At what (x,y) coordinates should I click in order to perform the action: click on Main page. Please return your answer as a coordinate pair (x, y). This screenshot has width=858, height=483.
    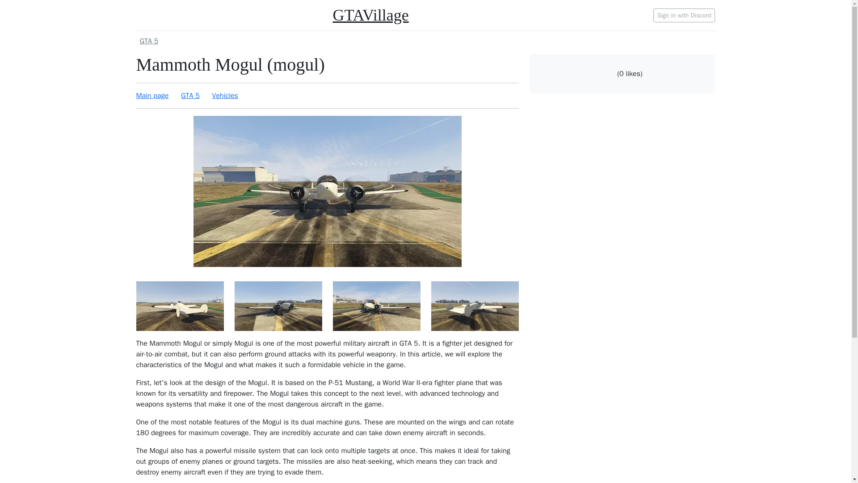
    Looking at the image, I should click on (152, 96).